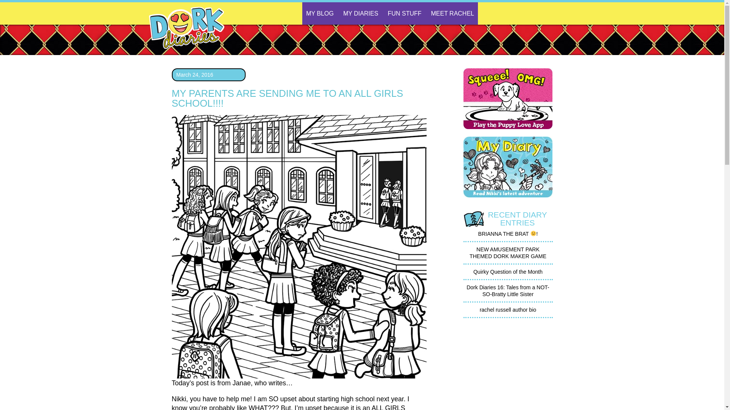 This screenshot has width=730, height=410. Describe the element at coordinates (508, 253) in the screenshot. I see `NEW AMUSEMENT PARK THEMED DORK MAKER GAME` at that location.